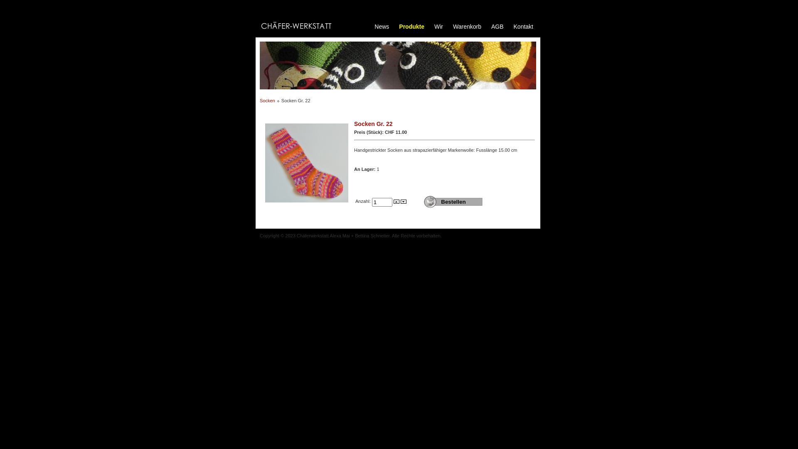 The image size is (798, 449). Describe the element at coordinates (268, 101) in the screenshot. I see `Socken` at that location.